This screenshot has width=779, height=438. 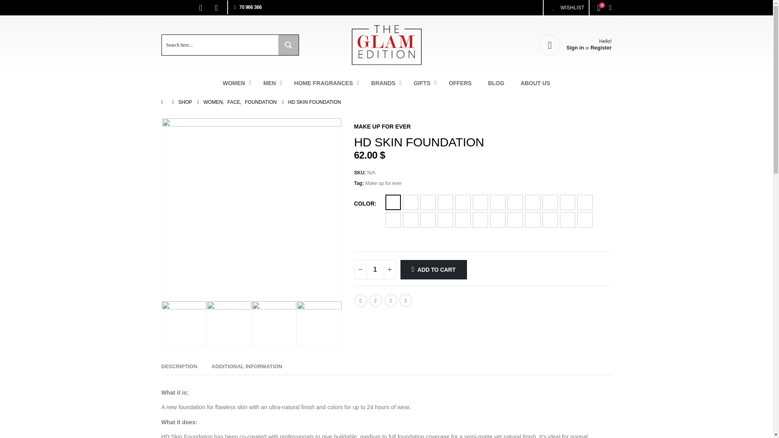 What do you see at coordinates (575, 45) in the screenshot?
I see `The Glam Edition - ` at bounding box center [575, 45].